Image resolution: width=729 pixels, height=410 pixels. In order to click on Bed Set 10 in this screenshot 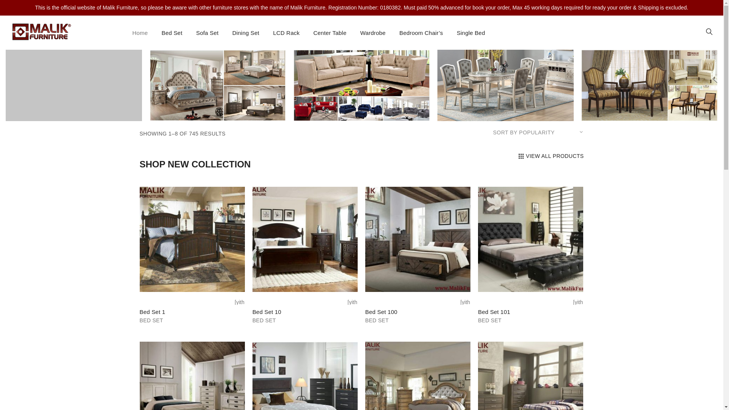, I will do `click(267, 312)`.